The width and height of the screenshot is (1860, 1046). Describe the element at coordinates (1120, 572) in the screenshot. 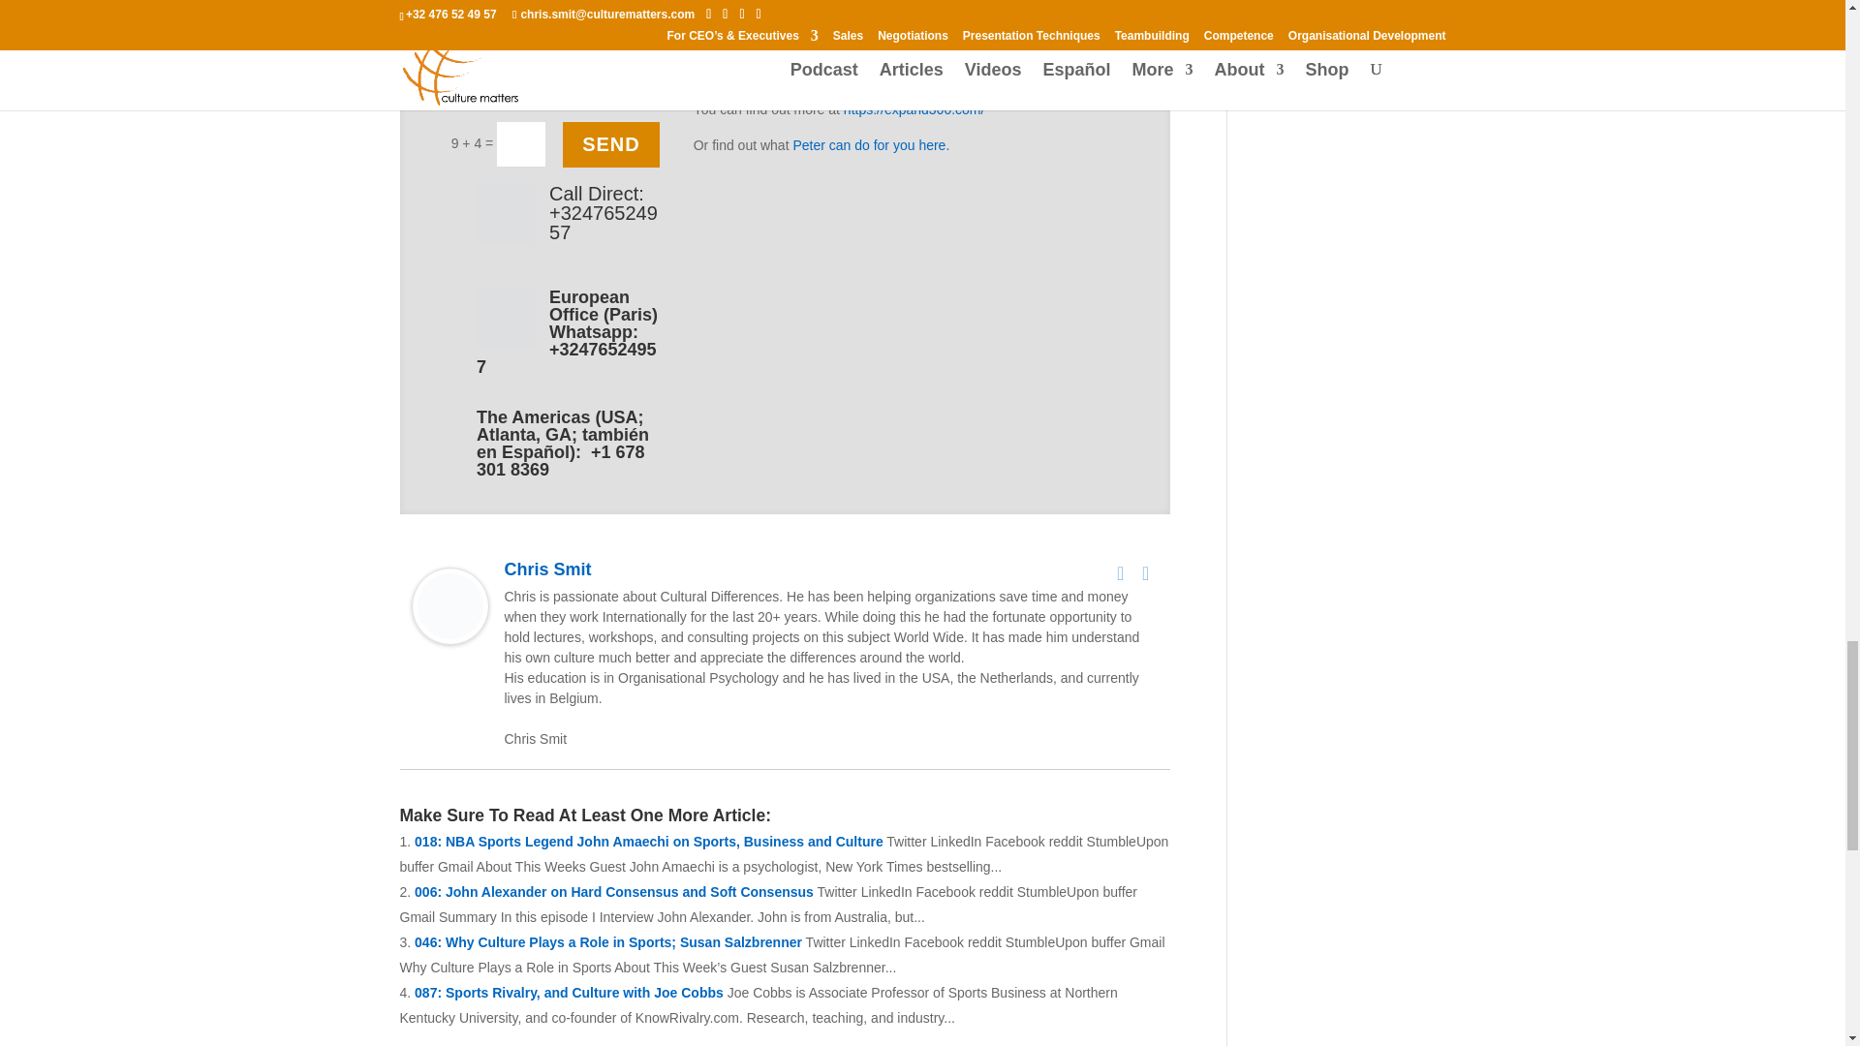

I see `Facebook` at that location.